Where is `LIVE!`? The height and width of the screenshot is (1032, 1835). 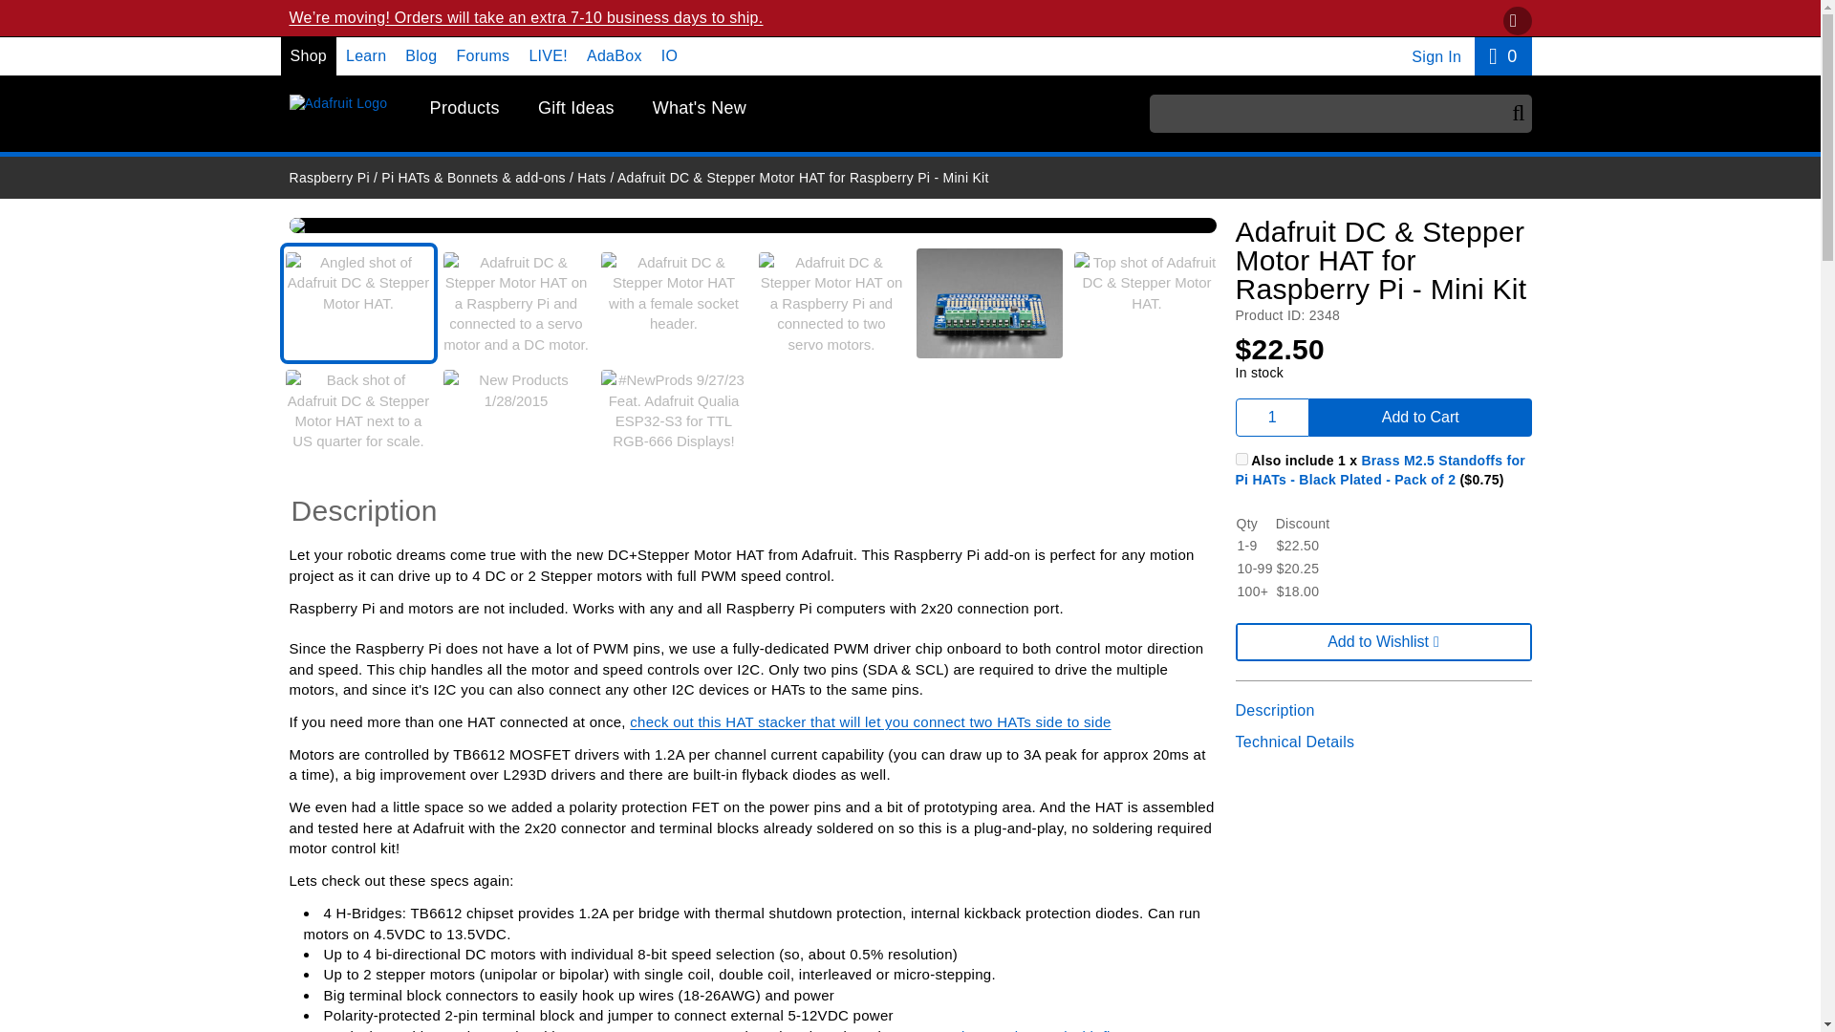
LIVE! is located at coordinates (547, 55).